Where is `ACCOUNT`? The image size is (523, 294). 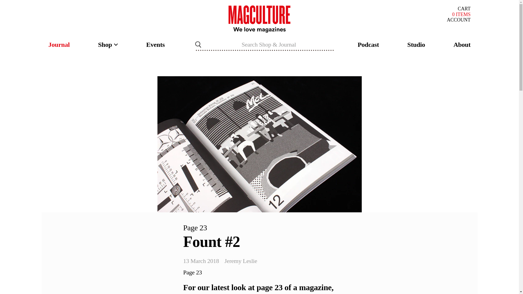 ACCOUNT is located at coordinates (464, 9).